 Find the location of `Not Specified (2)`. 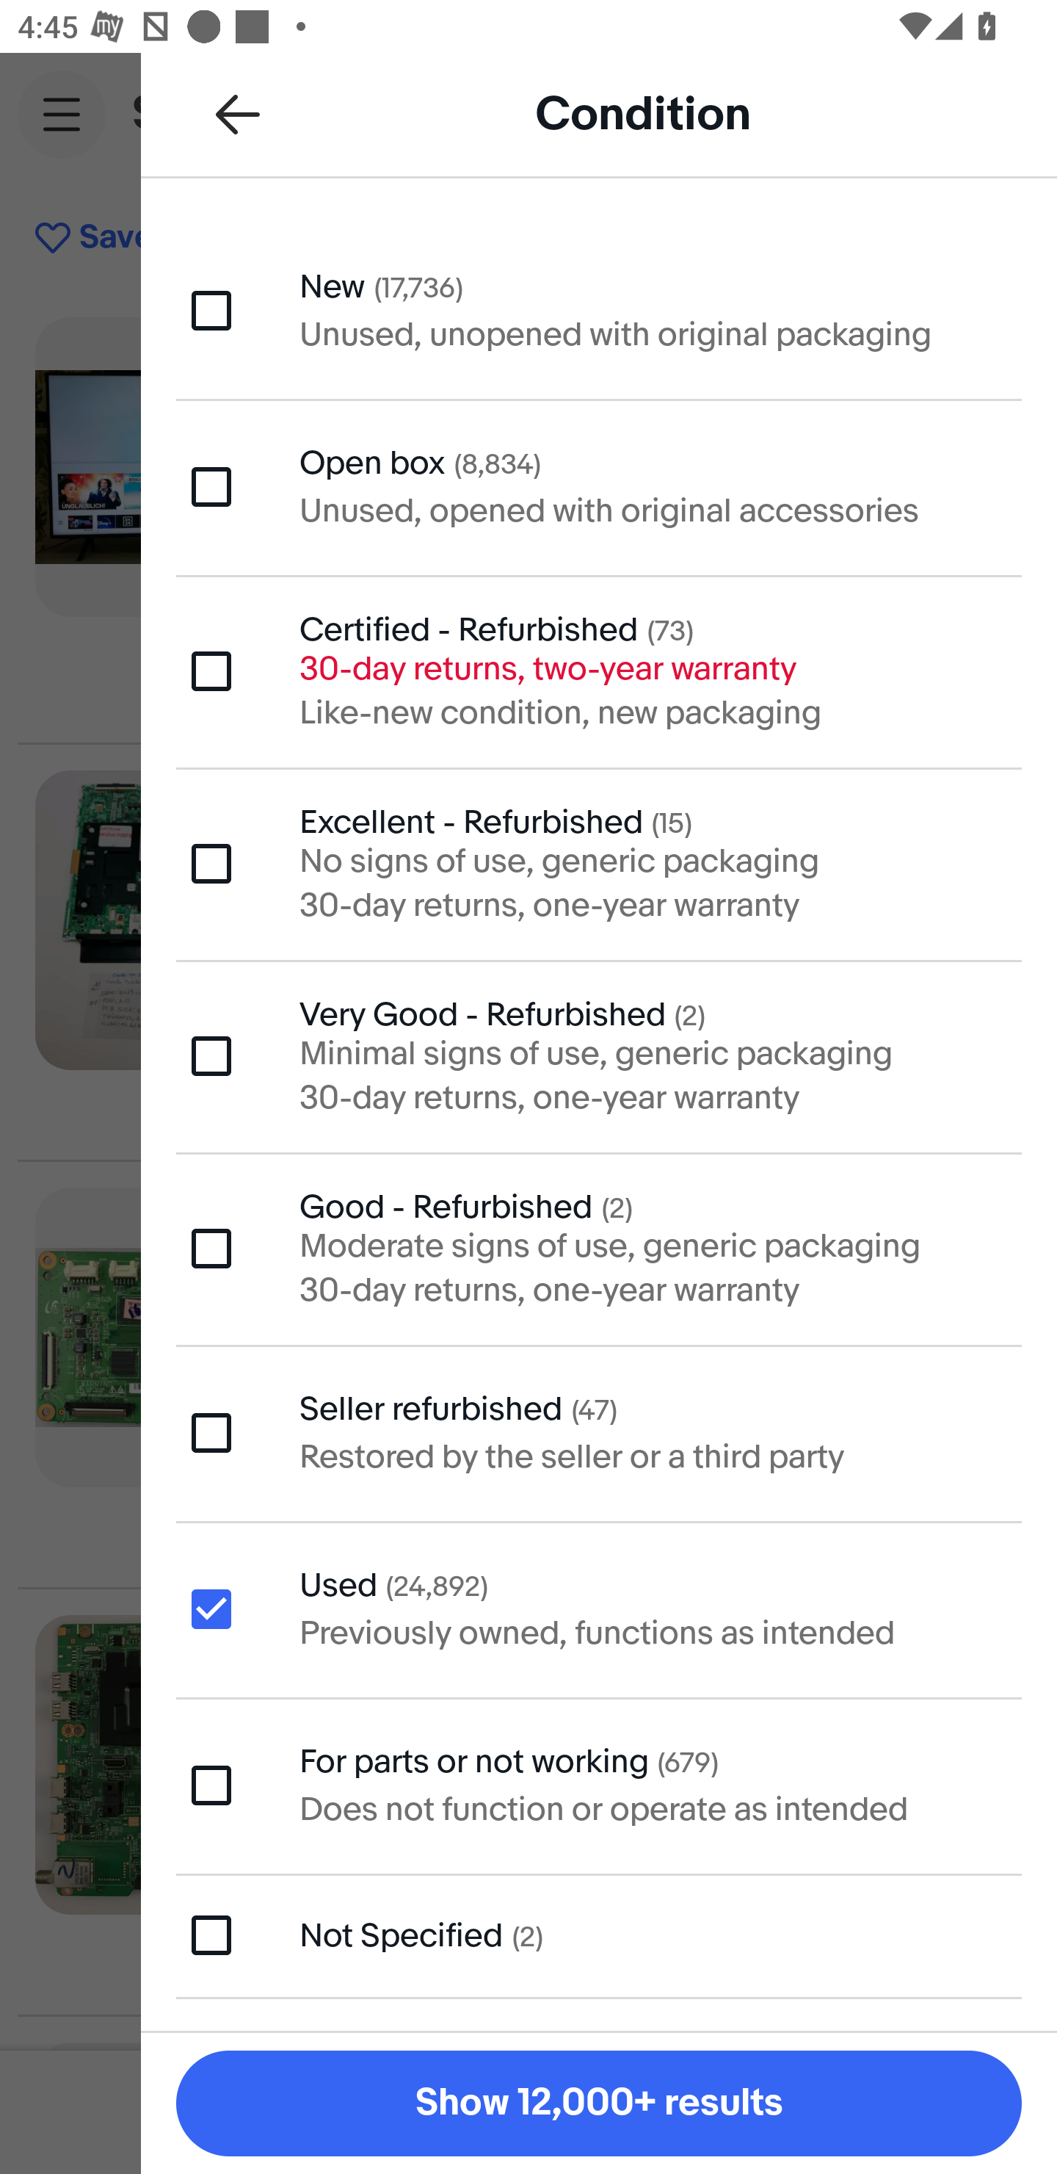

Not Specified (2) is located at coordinates (599, 1936).